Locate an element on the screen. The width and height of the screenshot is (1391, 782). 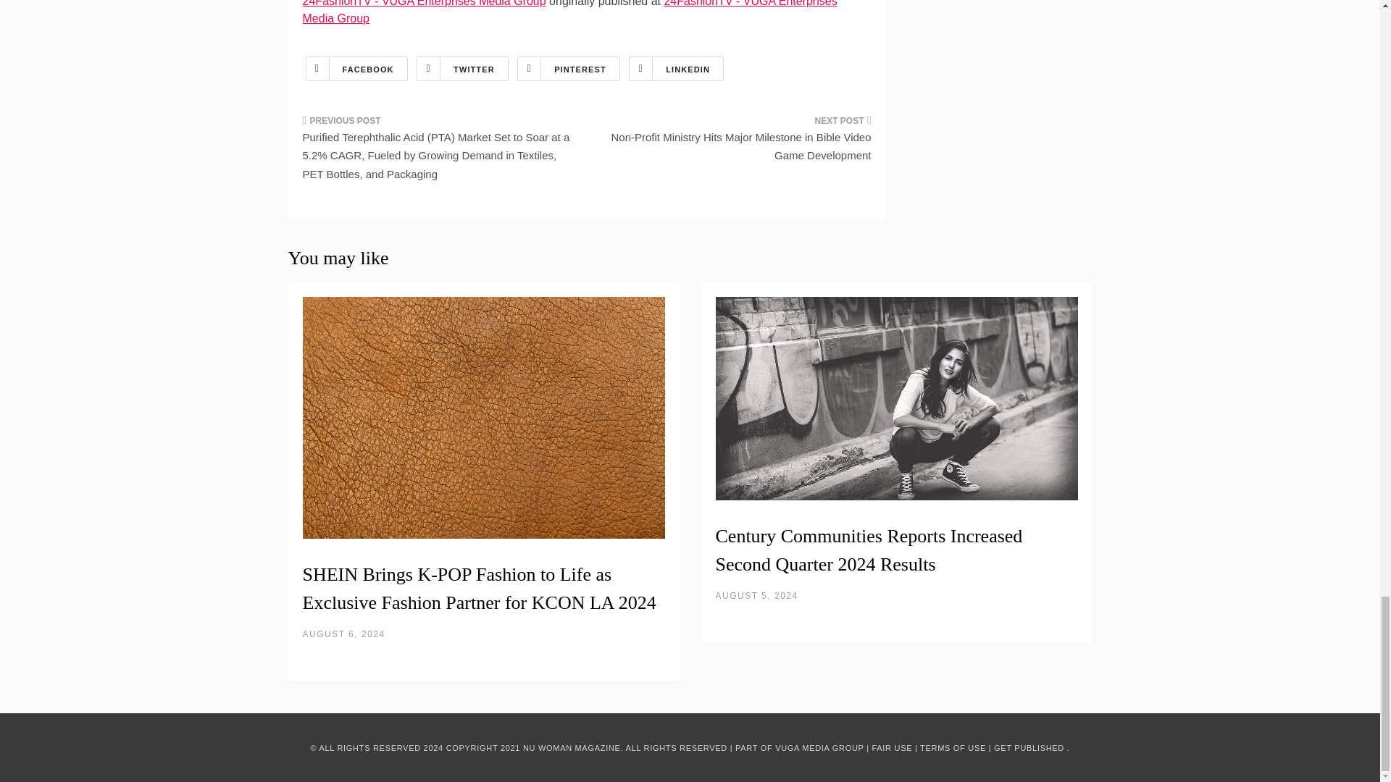
TWITTER is located at coordinates (462, 68).